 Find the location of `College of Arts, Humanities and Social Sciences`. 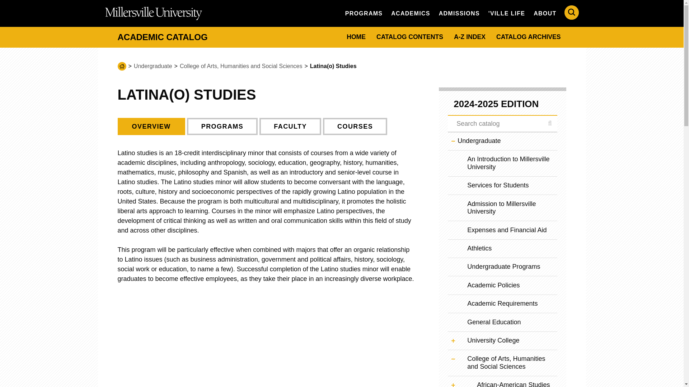

College of Arts, Humanities and Social Sciences is located at coordinates (241, 66).